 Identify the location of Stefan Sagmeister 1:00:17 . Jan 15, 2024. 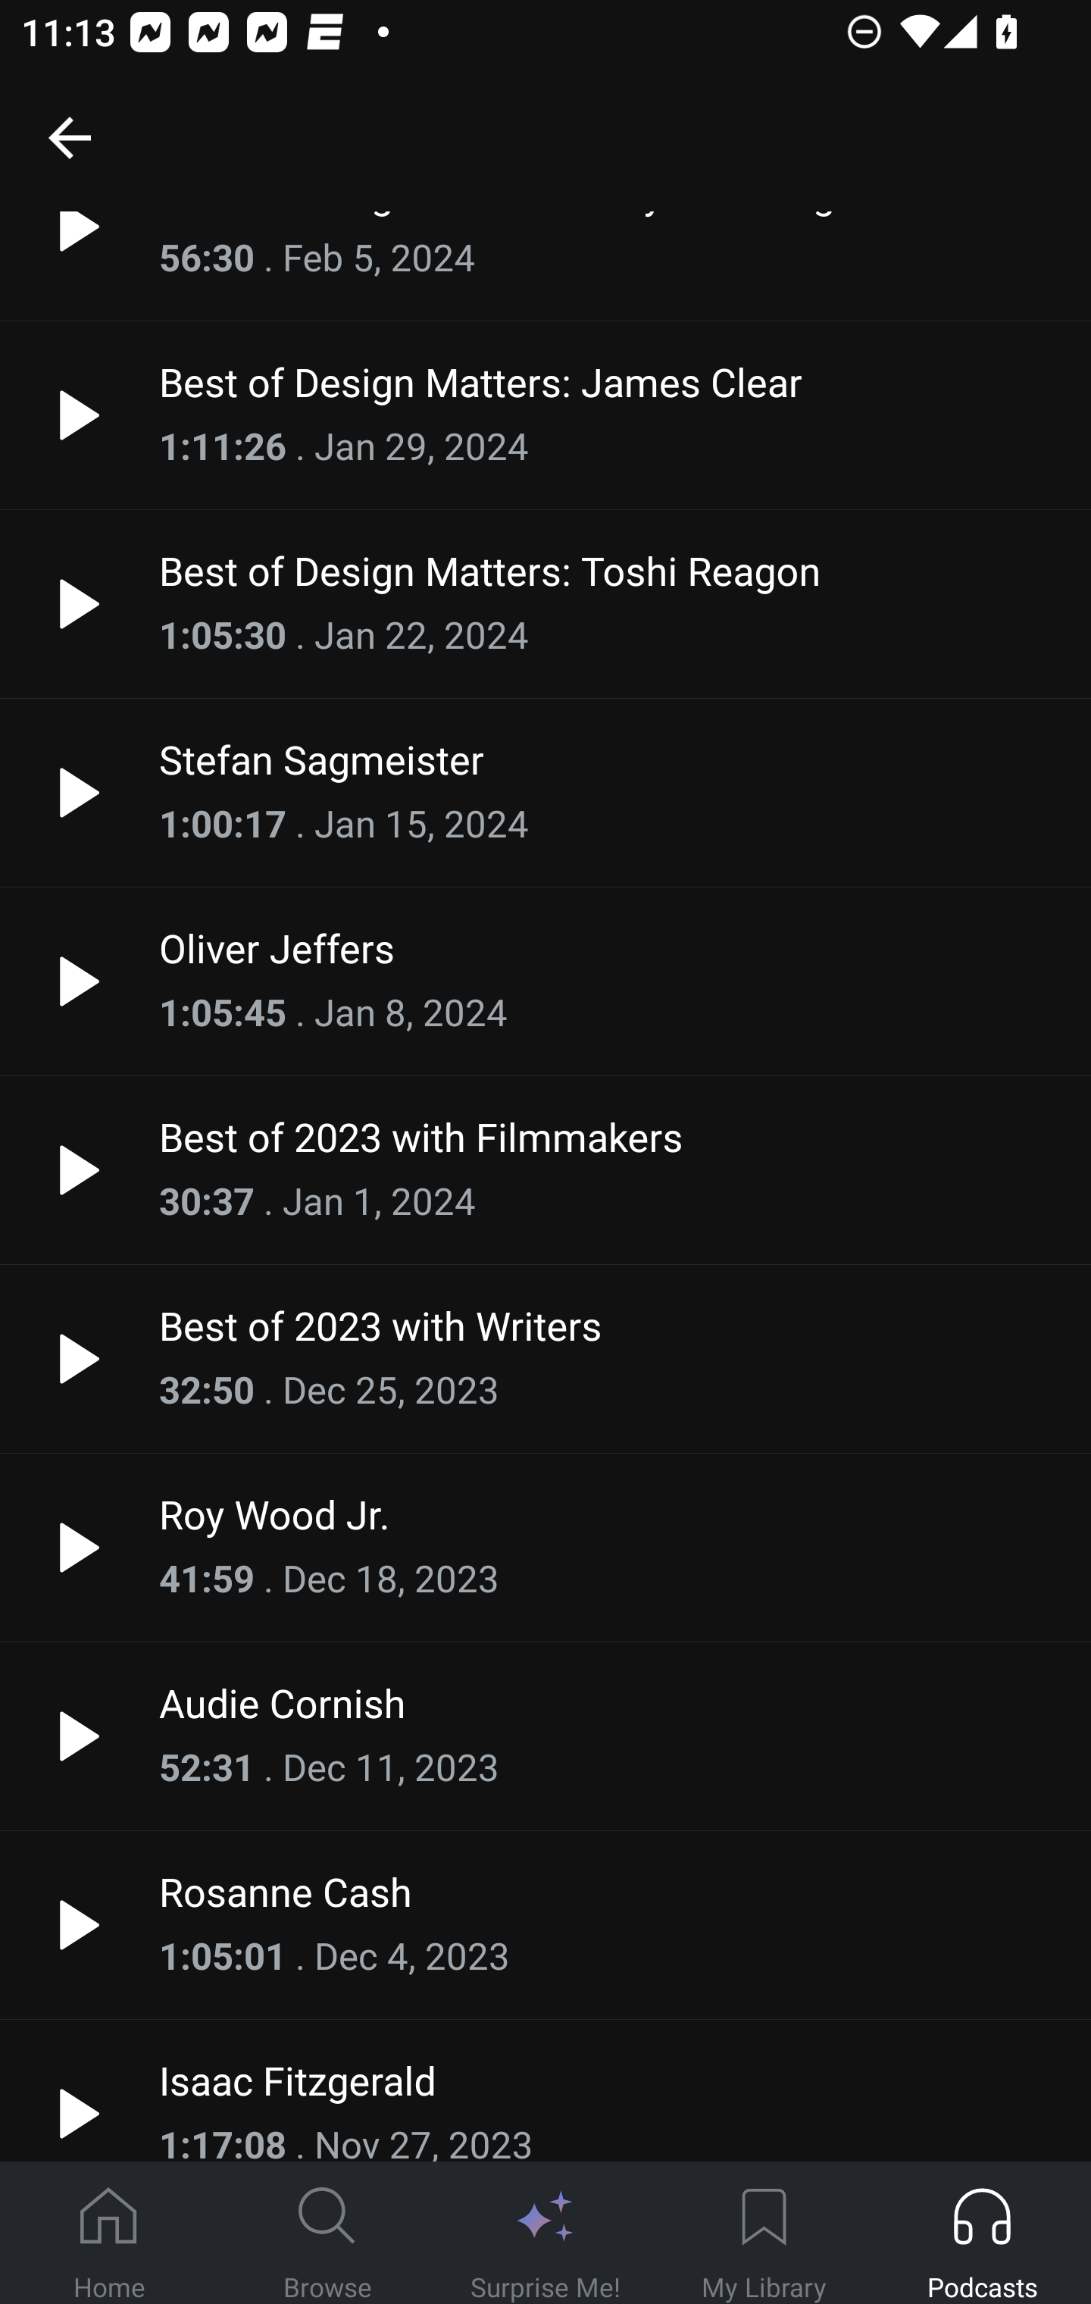
(545, 793).